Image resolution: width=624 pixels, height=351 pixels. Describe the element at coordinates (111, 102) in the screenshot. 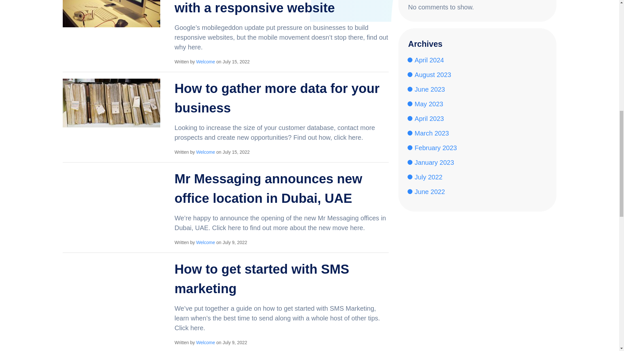

I see `How to gather more data for your business` at that location.